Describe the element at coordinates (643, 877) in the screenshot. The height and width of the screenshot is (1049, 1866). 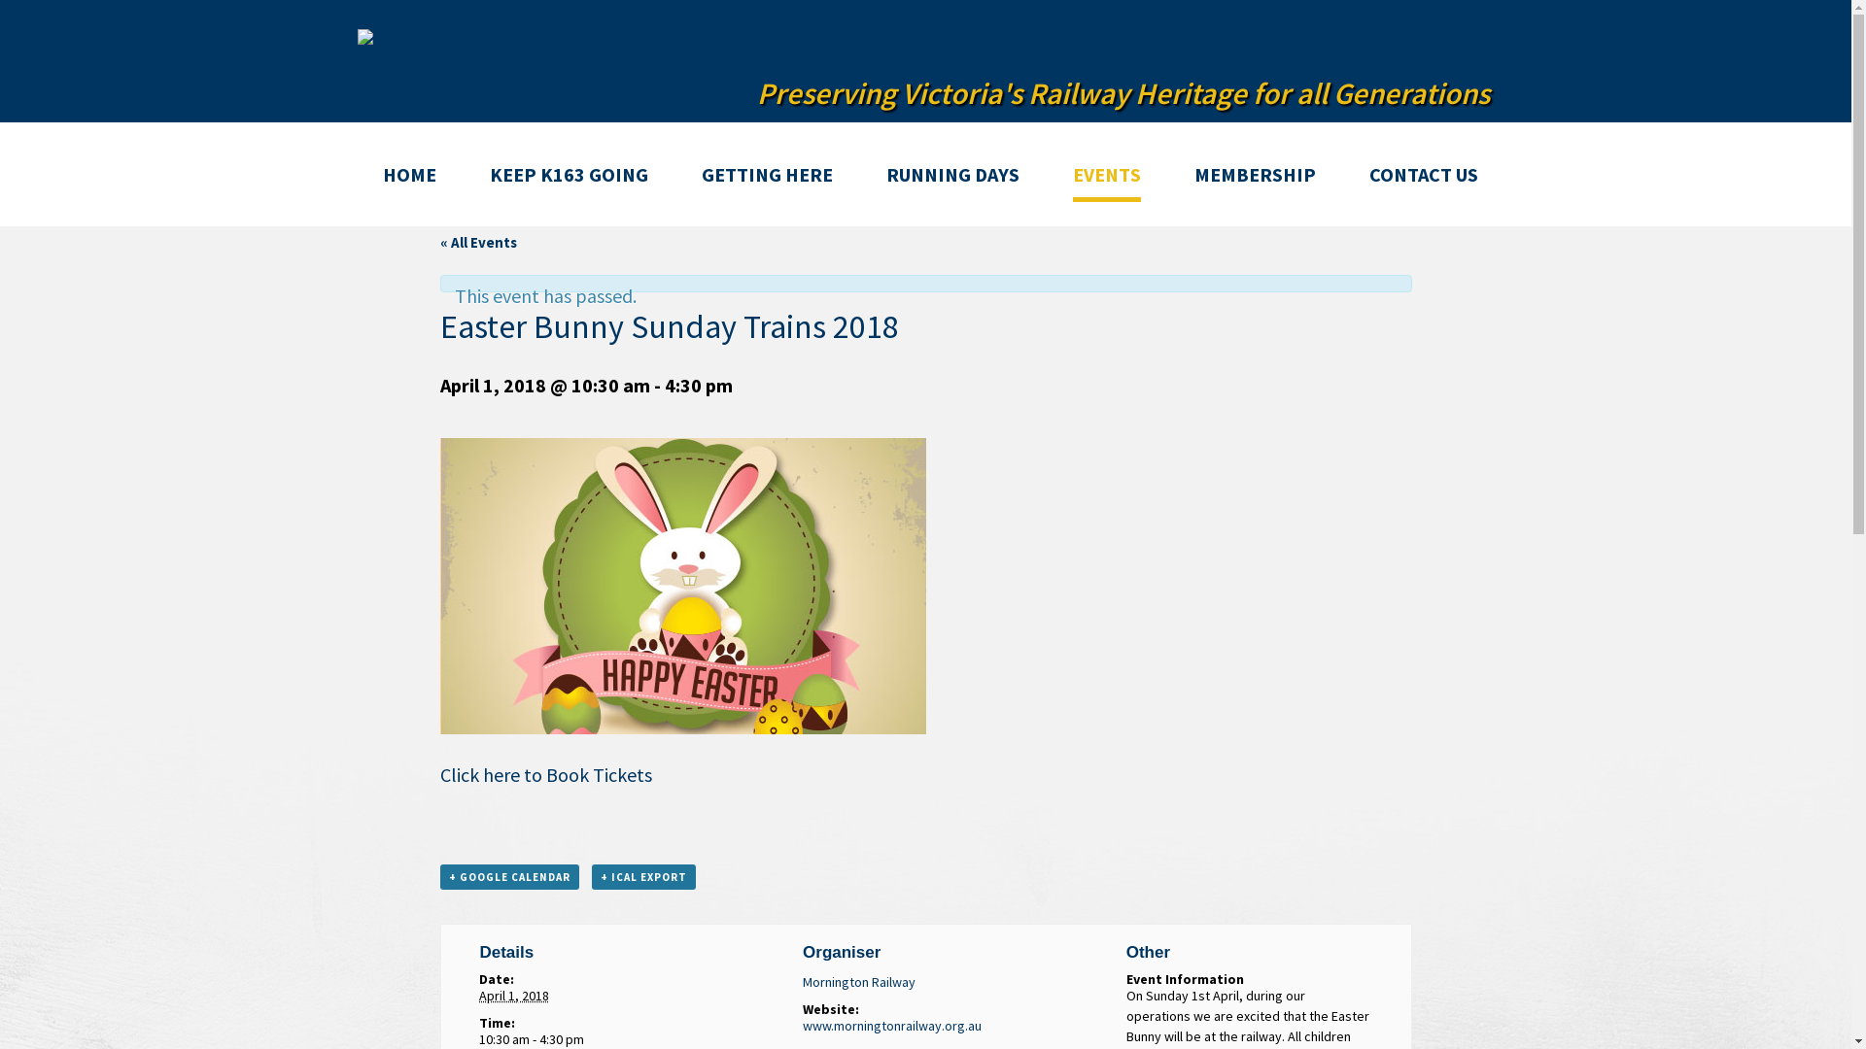
I see `+ ICAL EXPORT` at that location.